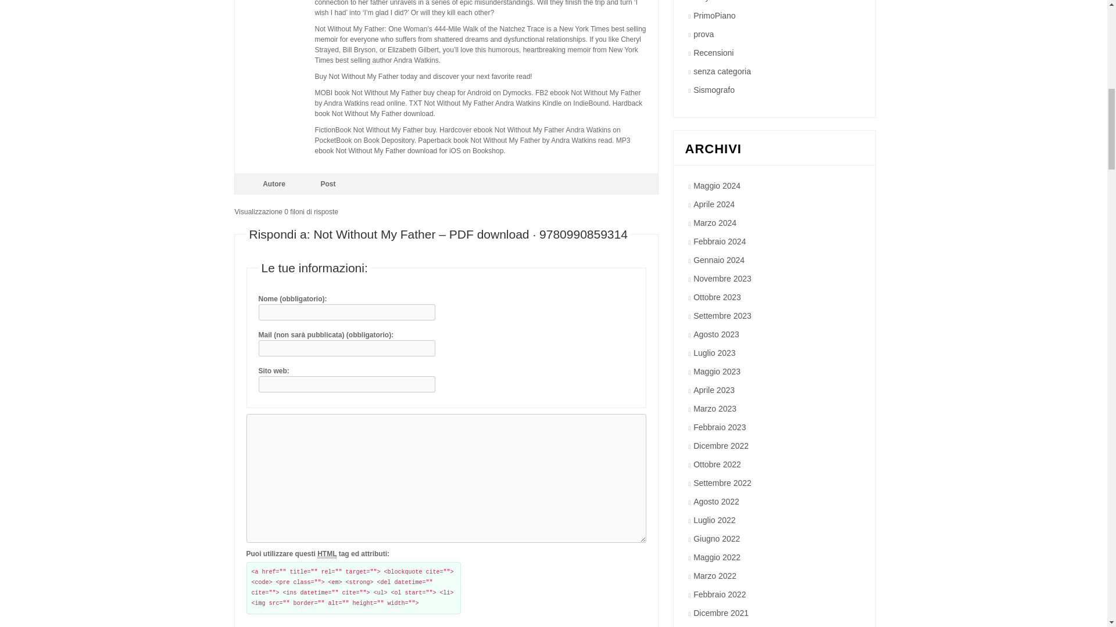 The width and height of the screenshot is (1116, 627). What do you see at coordinates (709, 1) in the screenshot?
I see `Playtime` at bounding box center [709, 1].